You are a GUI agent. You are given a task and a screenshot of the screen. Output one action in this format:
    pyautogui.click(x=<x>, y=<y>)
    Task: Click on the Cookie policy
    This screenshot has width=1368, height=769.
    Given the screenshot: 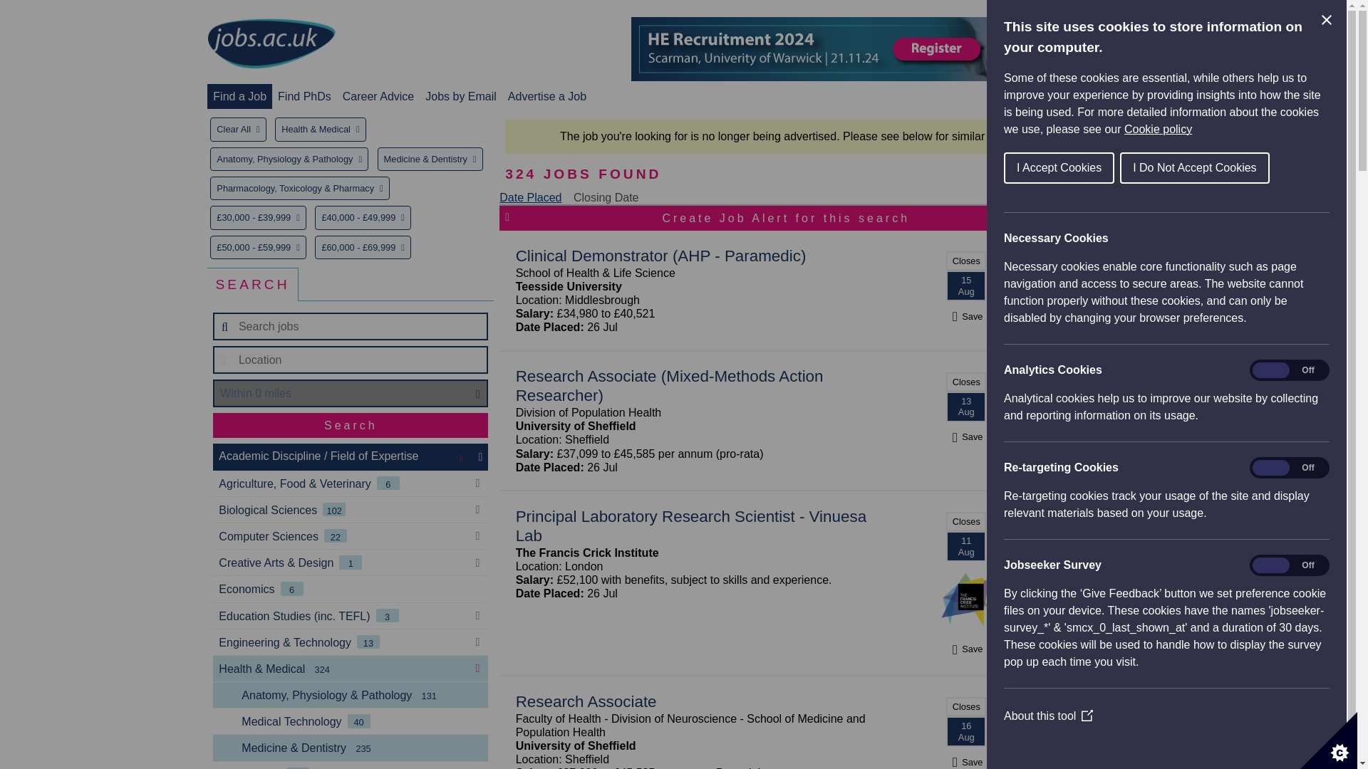 What is the action you would take?
    pyautogui.click(x=1231, y=129)
    